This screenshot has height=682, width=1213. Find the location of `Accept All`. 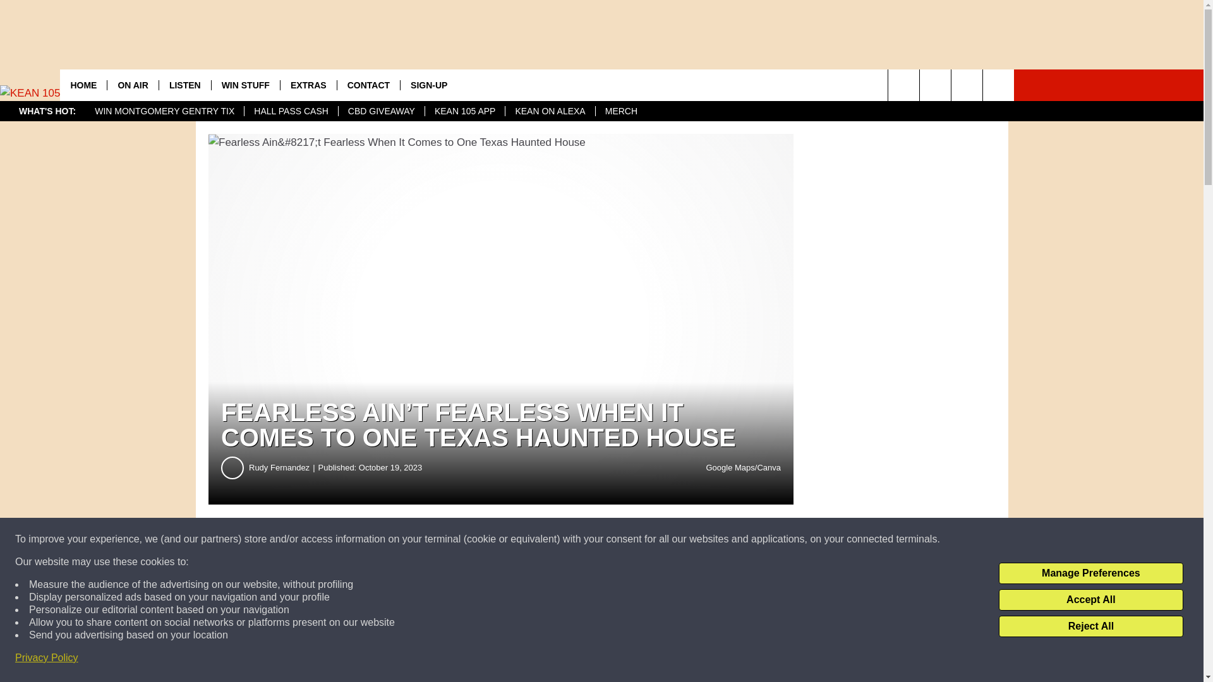

Accept All is located at coordinates (1090, 600).